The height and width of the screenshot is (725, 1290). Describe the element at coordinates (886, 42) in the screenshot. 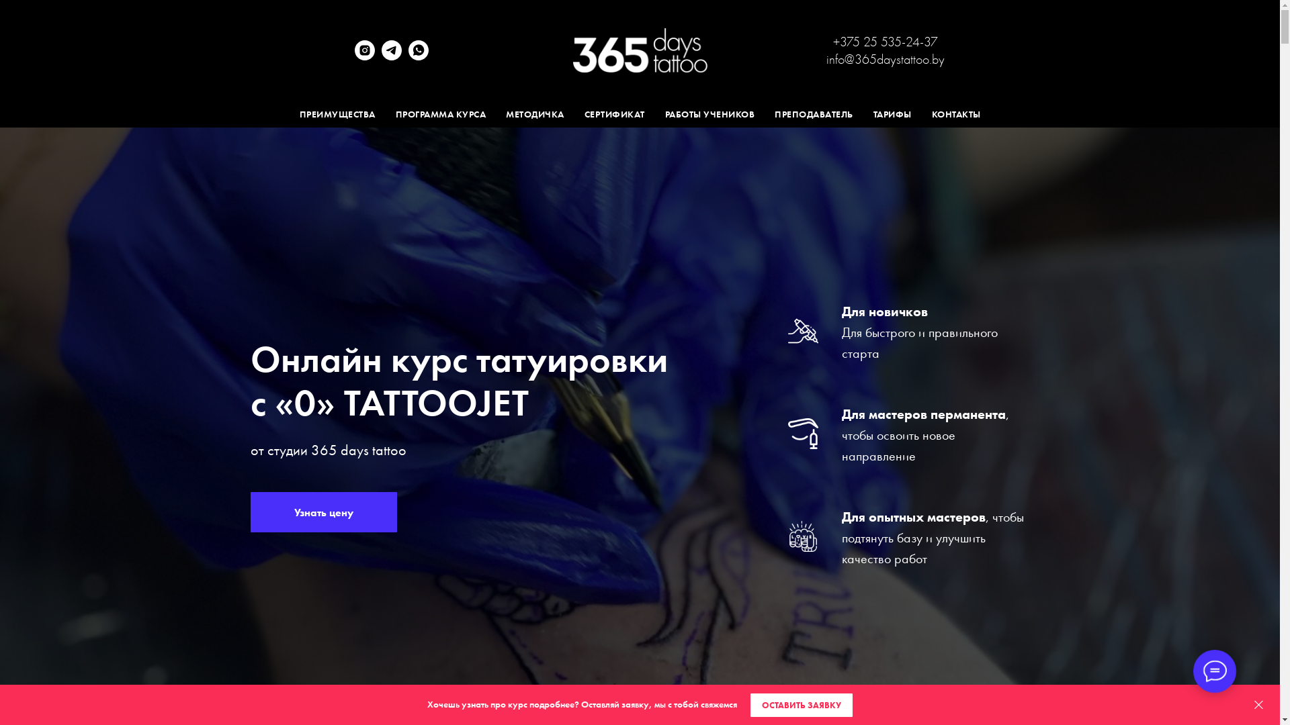

I see `+375 25 535-24-37` at that location.